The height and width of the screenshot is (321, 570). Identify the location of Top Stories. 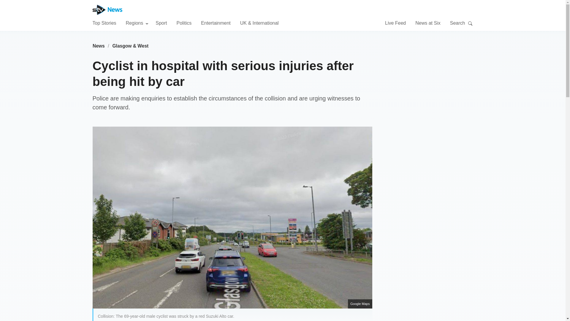
(104, 23).